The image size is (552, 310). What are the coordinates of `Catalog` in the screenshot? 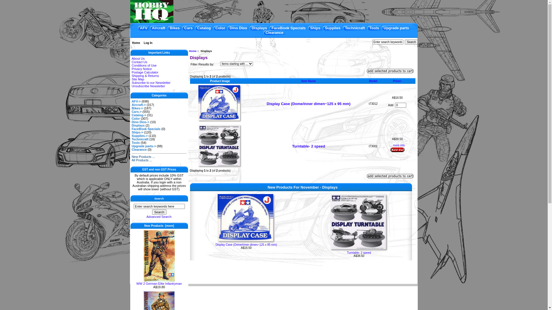 It's located at (204, 28).